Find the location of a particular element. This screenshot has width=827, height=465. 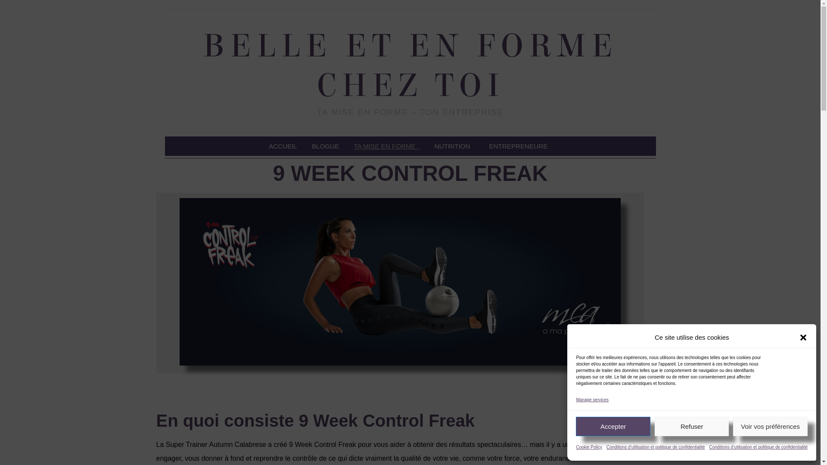

ACCUEIL is located at coordinates (283, 146).